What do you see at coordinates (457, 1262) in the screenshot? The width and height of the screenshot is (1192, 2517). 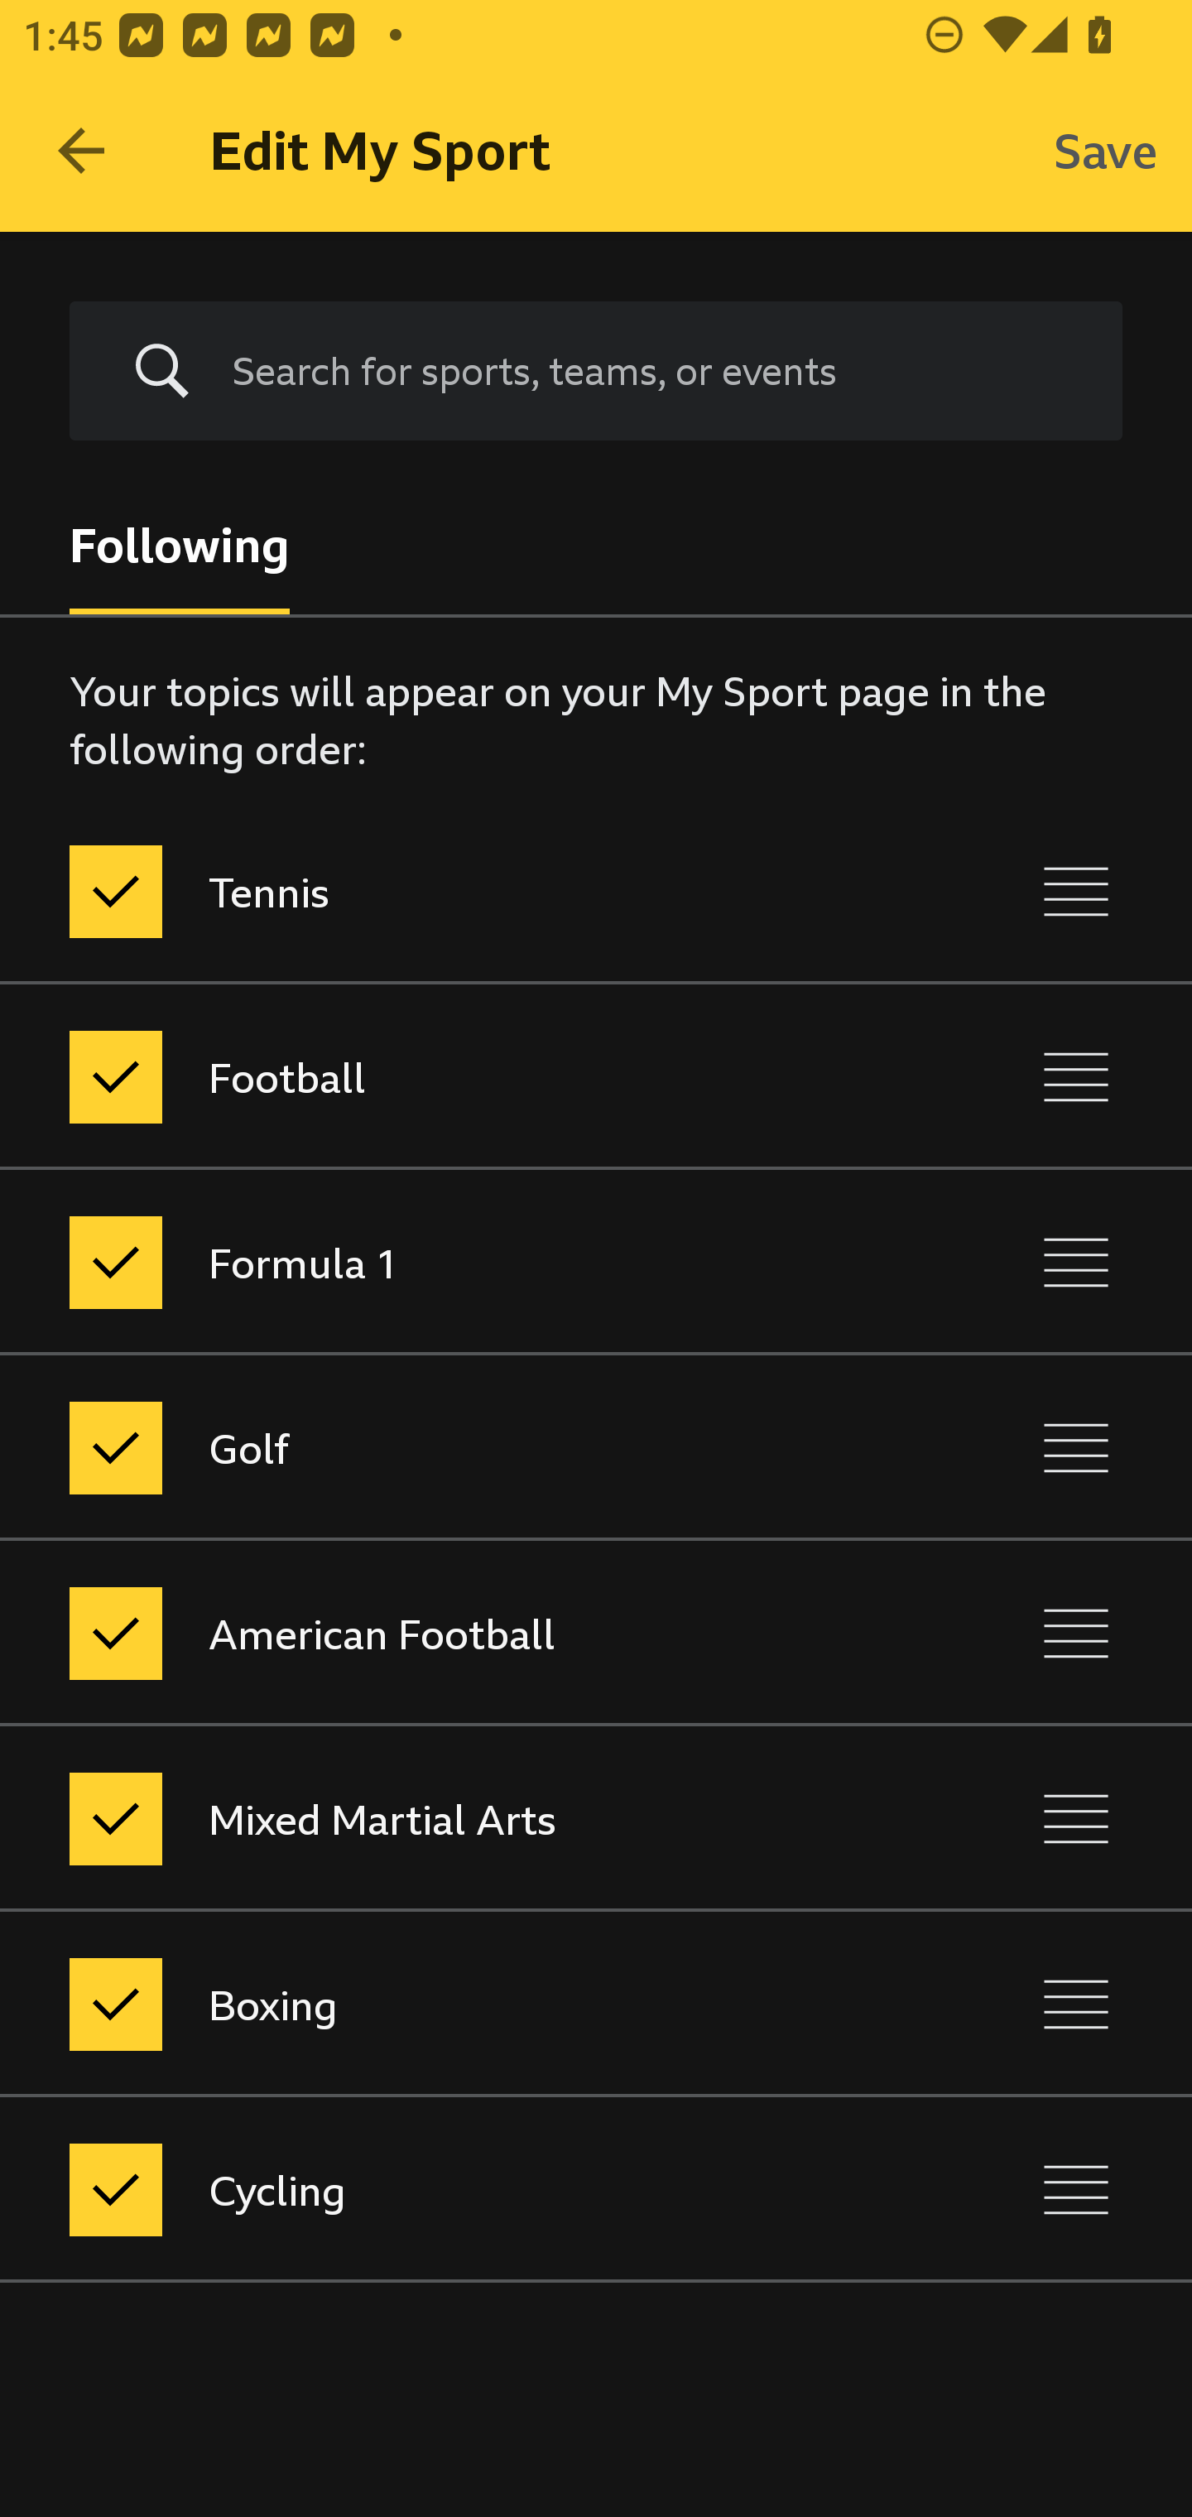 I see `Formula 1` at bounding box center [457, 1262].